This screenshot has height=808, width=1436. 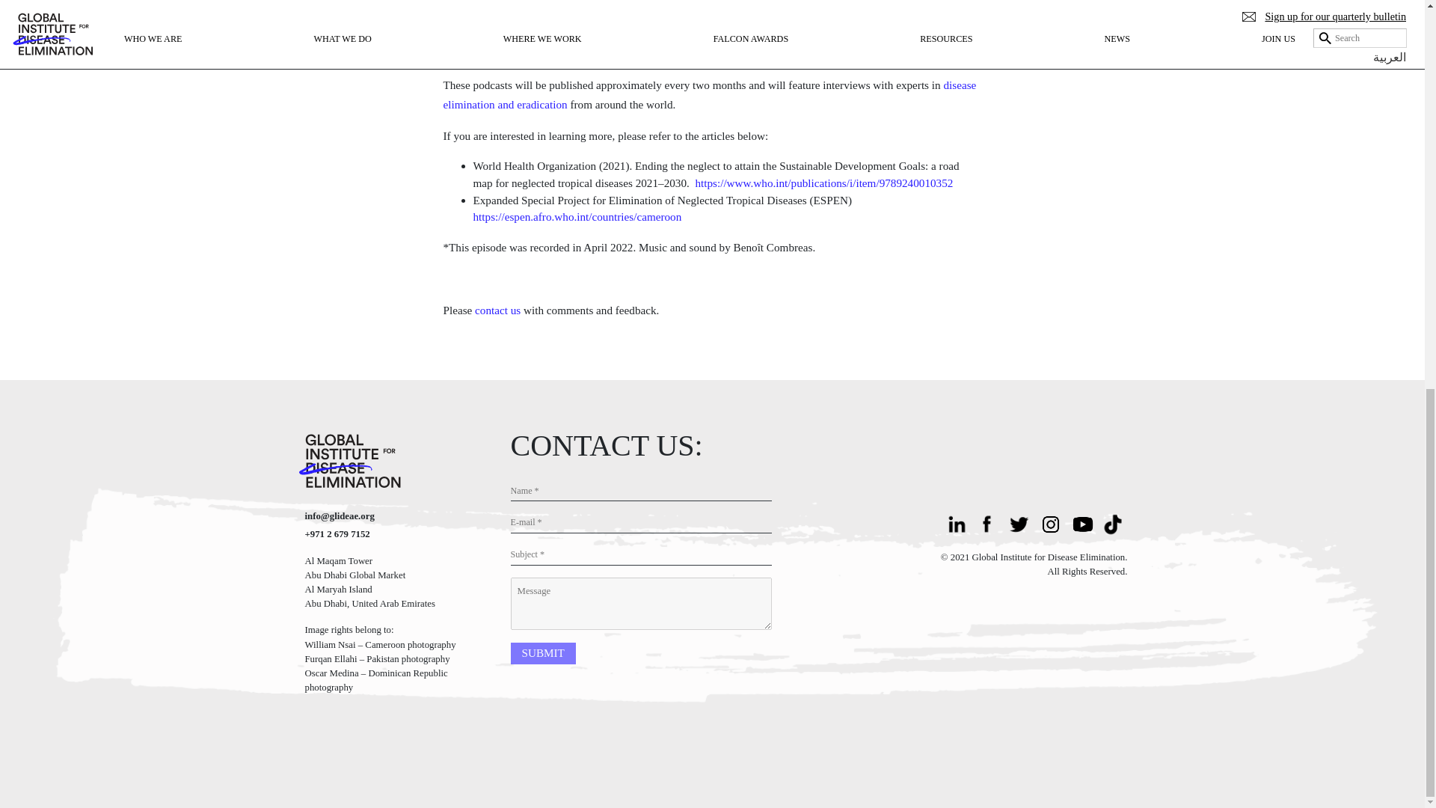 What do you see at coordinates (1052, 522) in the screenshot?
I see `GLIDE pin` at bounding box center [1052, 522].